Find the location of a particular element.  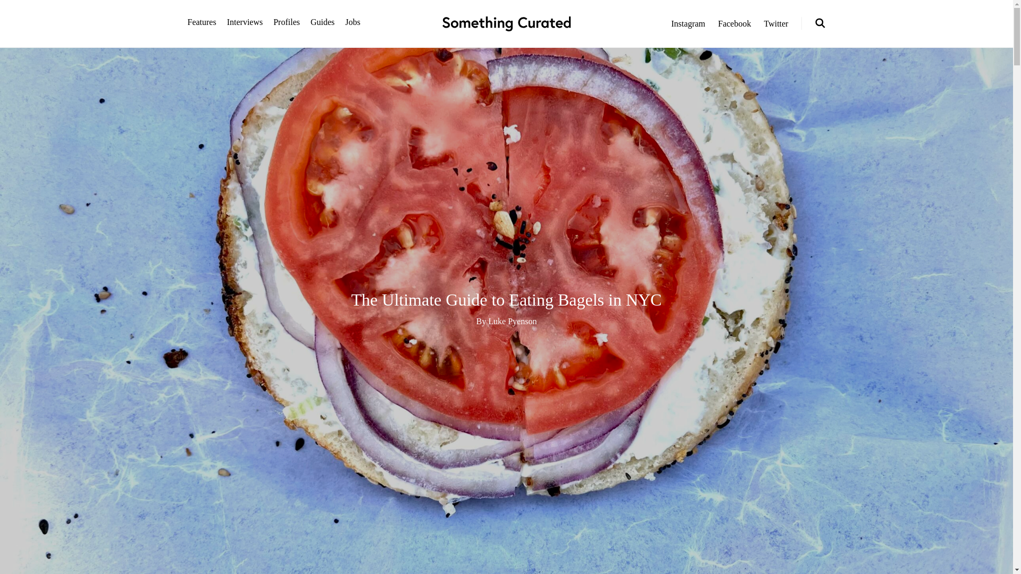

Guides is located at coordinates (322, 22).